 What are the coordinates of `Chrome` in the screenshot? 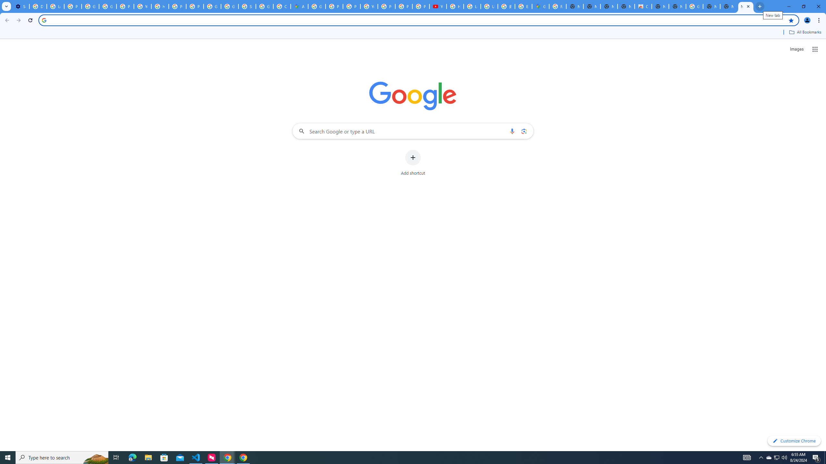 It's located at (820, 20).